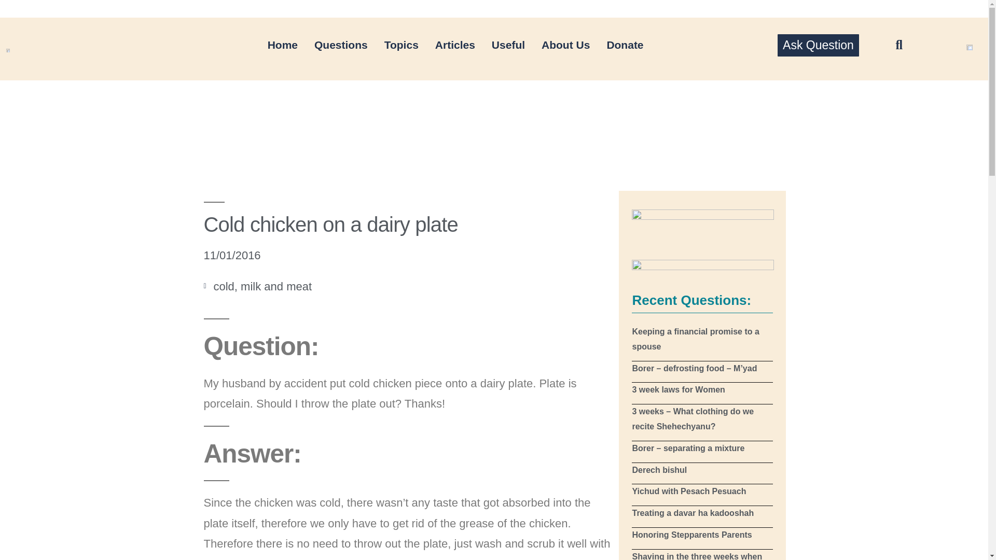 The height and width of the screenshot is (560, 996). What do you see at coordinates (818, 45) in the screenshot?
I see `Ask Question` at bounding box center [818, 45].